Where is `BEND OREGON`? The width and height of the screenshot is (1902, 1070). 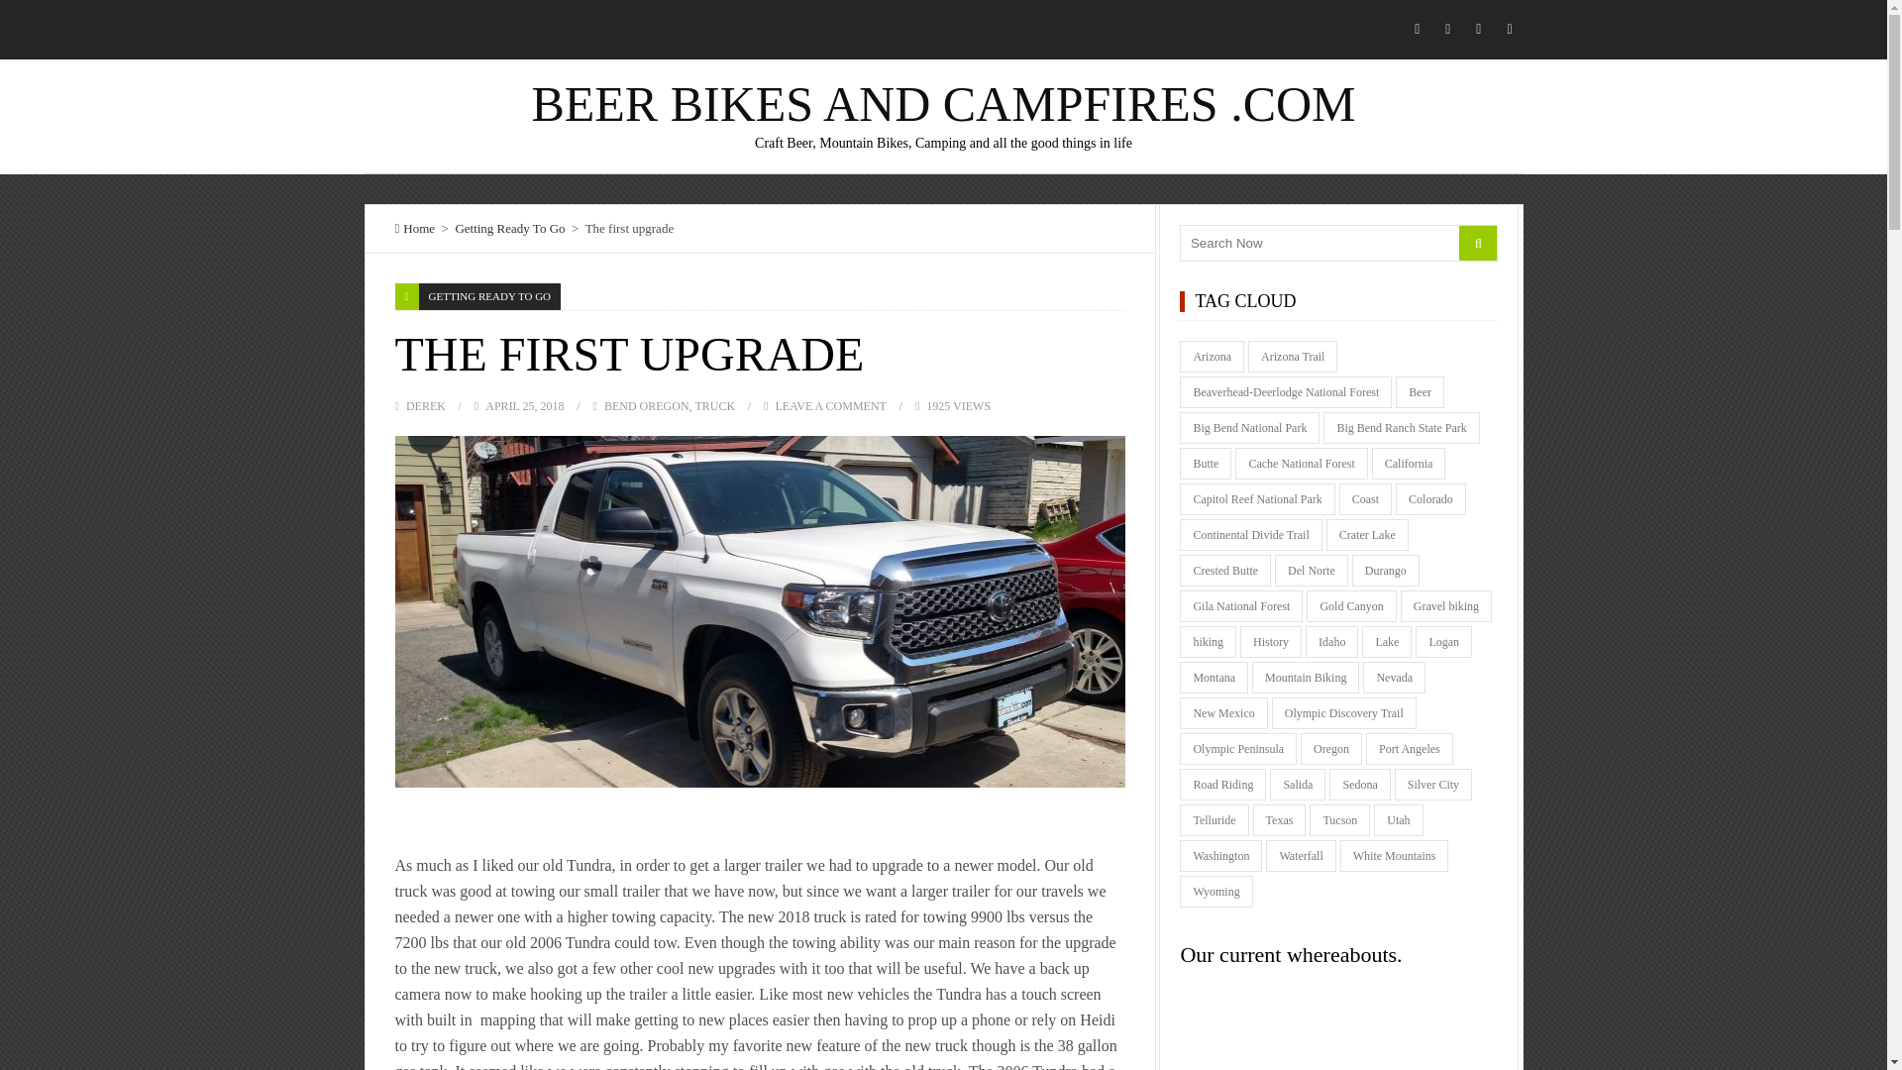
BEND OREGON is located at coordinates (646, 405).